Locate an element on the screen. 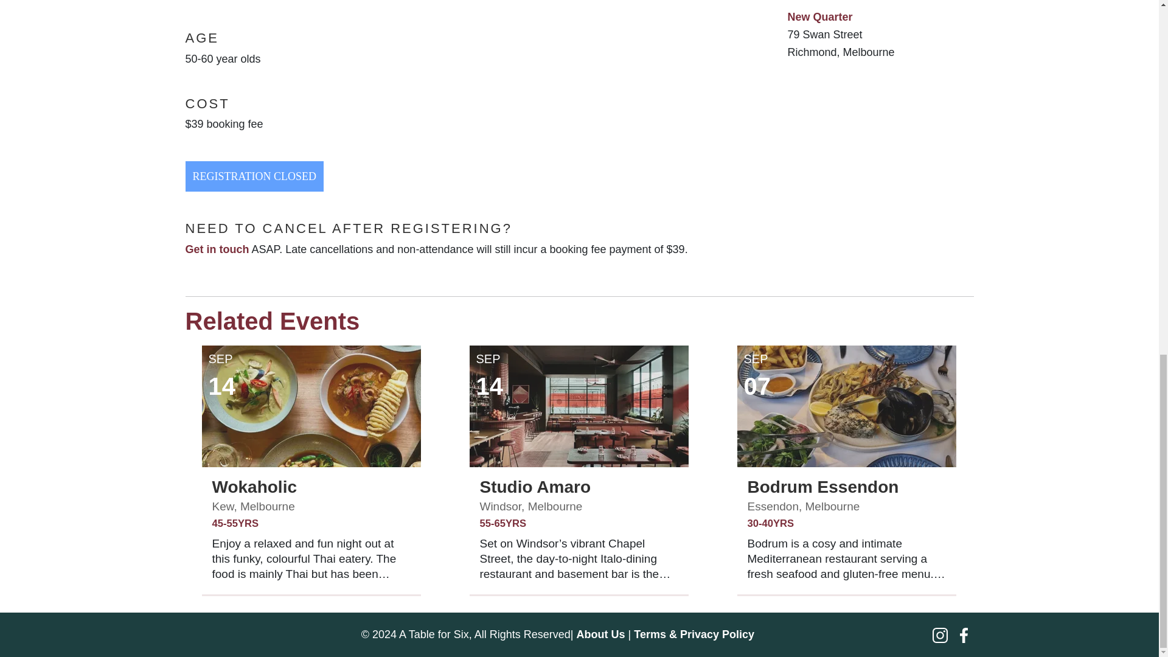  REGISTRATION CLOSED is located at coordinates (254, 176).